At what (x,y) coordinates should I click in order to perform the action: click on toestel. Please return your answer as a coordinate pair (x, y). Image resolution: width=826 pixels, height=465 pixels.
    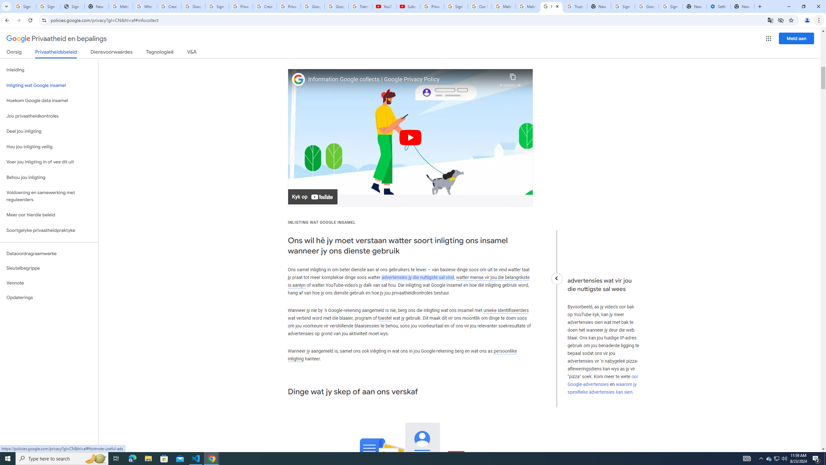
    Looking at the image, I should click on (385, 318).